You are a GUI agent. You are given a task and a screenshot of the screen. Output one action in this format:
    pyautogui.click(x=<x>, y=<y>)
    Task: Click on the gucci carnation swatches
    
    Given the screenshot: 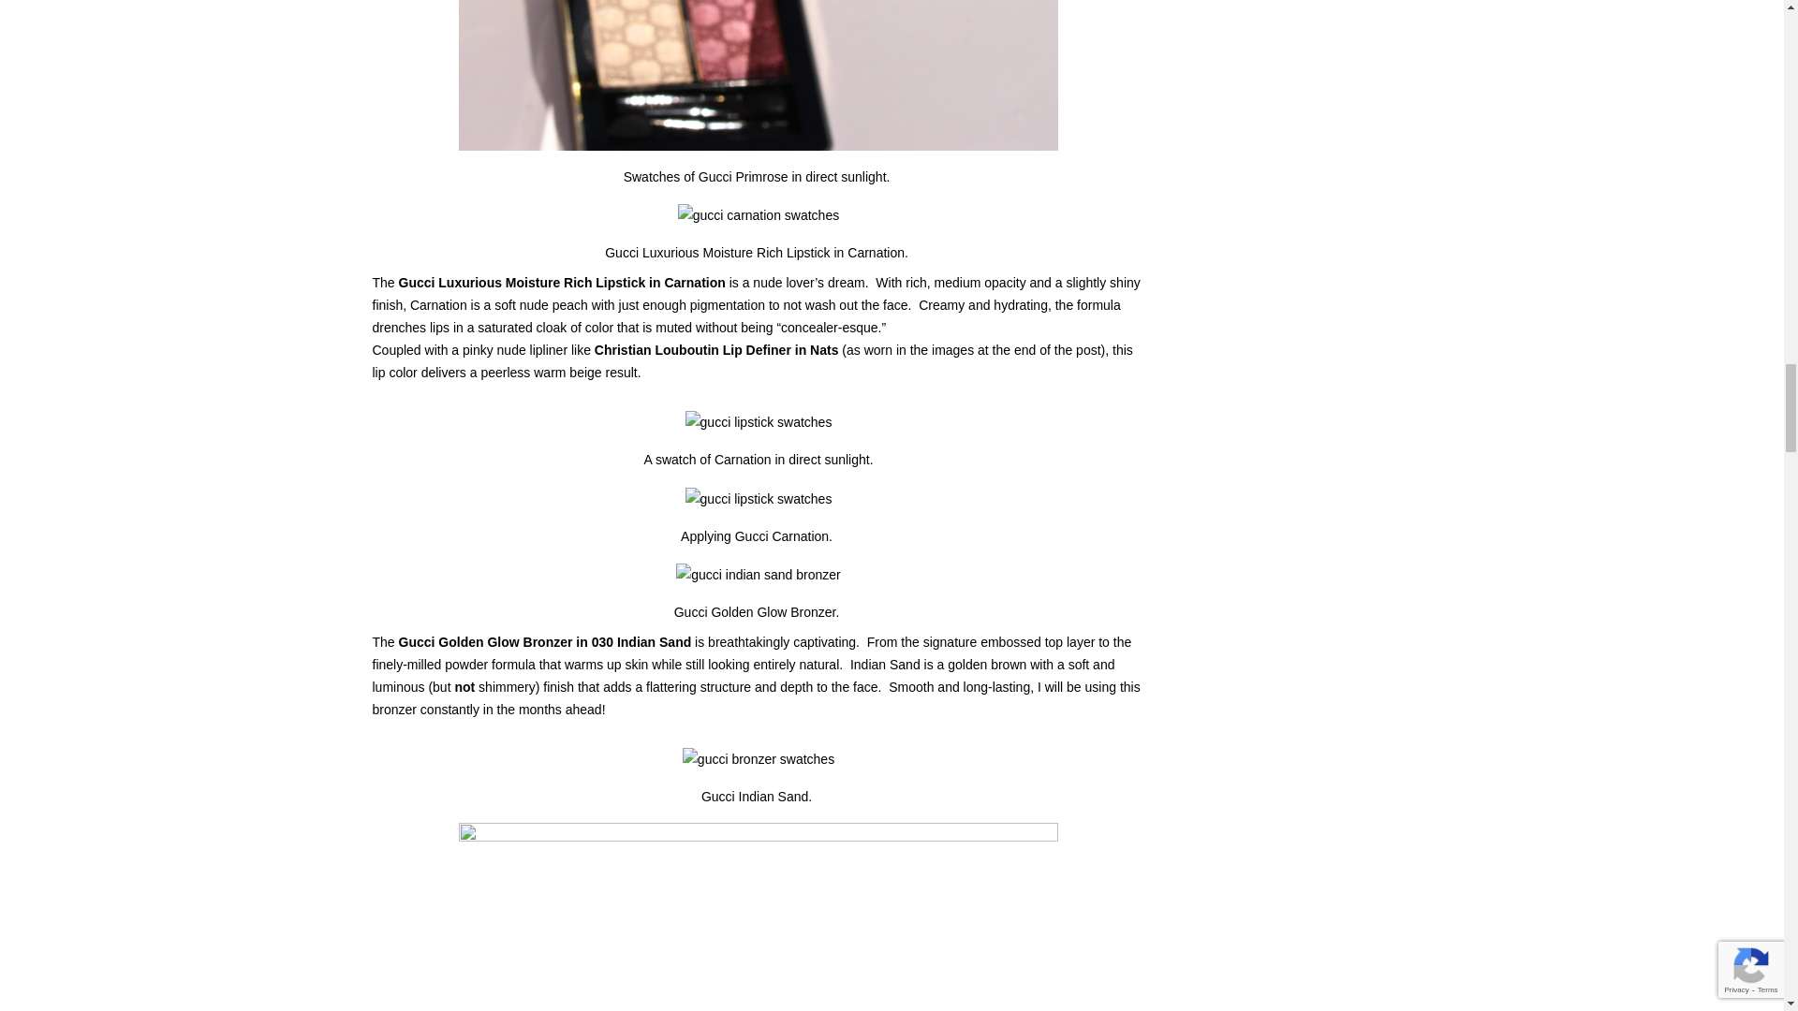 What is the action you would take?
    pyautogui.click(x=759, y=421)
    